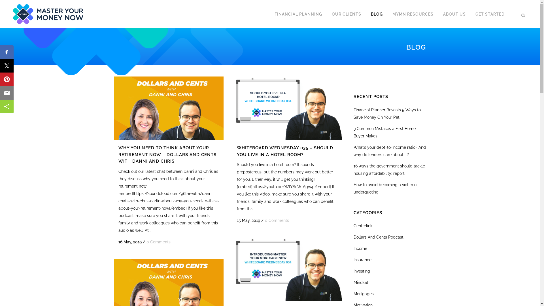 This screenshot has width=544, height=306. What do you see at coordinates (361, 282) in the screenshot?
I see `Mindset` at bounding box center [361, 282].